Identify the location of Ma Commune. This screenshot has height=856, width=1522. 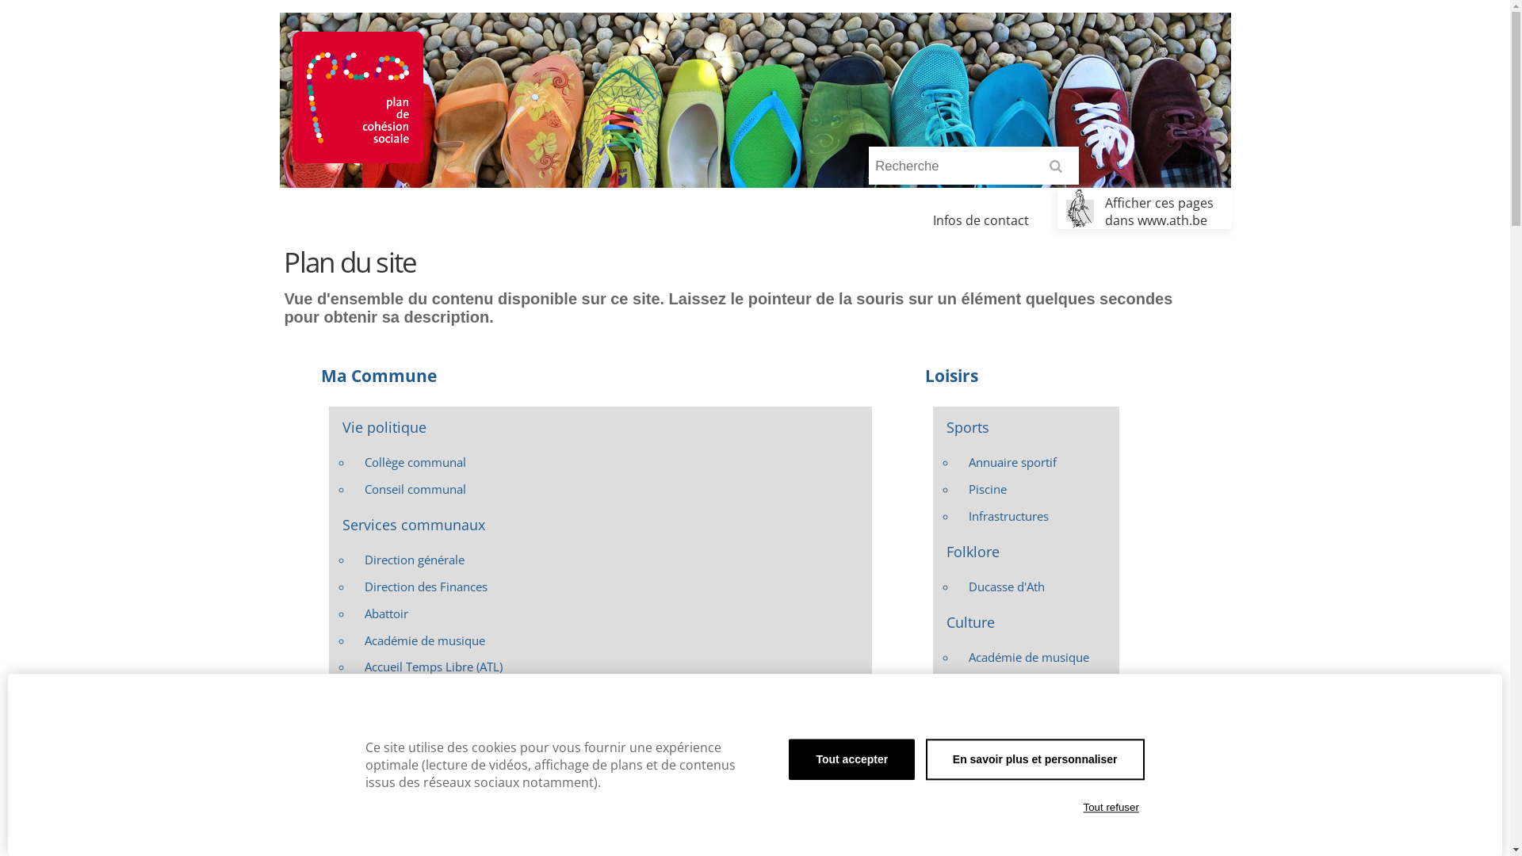
(587, 376).